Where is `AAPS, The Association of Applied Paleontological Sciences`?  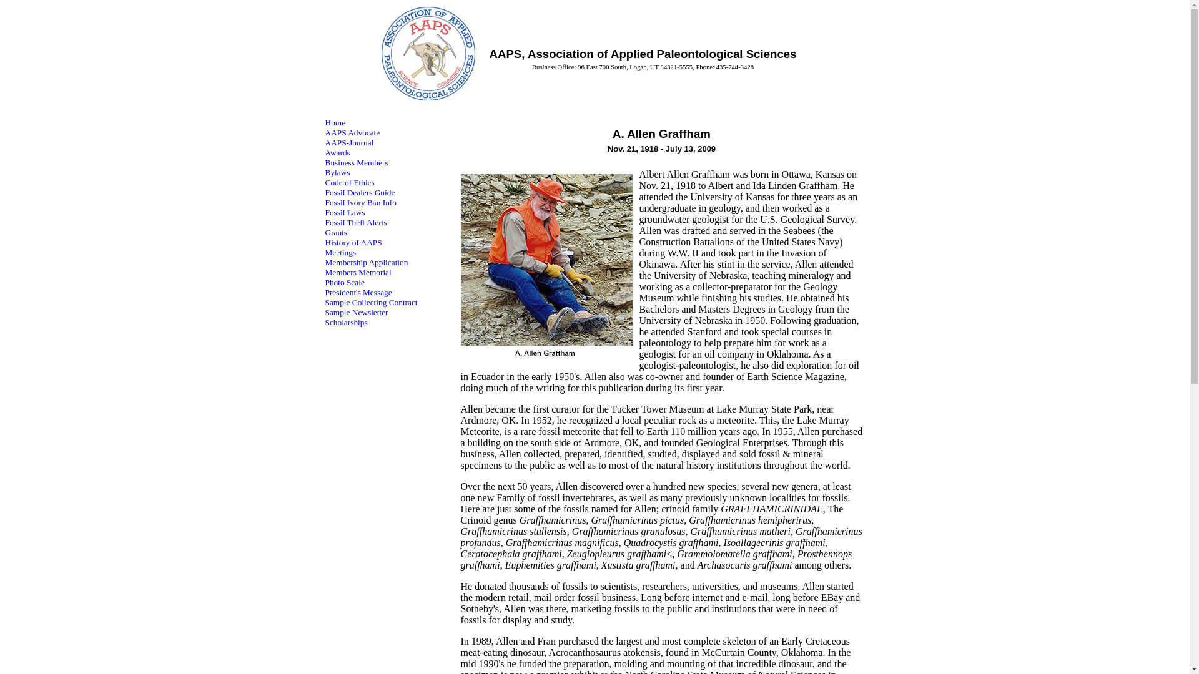
AAPS, The Association of Applied Paleontological Sciences is located at coordinates (428, 53).